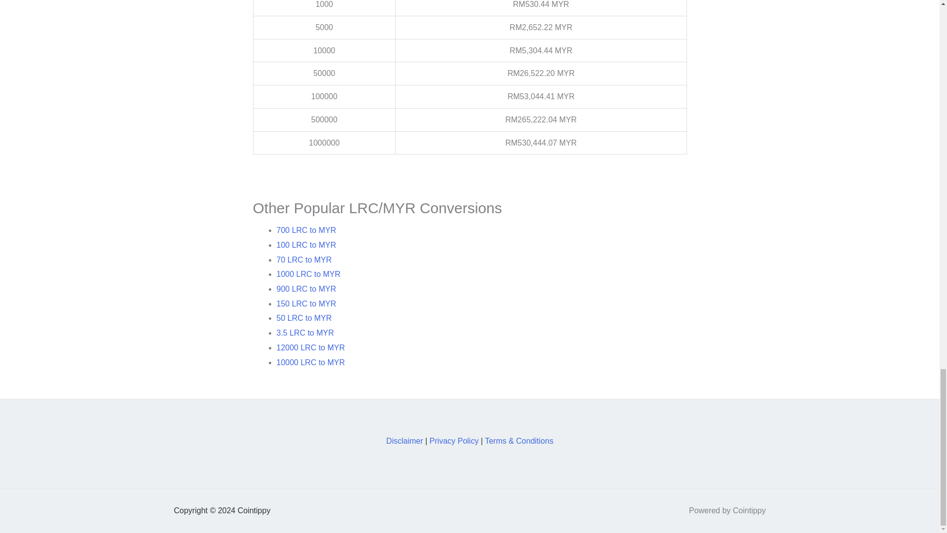  Describe the element at coordinates (454, 440) in the screenshot. I see `Privacy Policy` at that location.